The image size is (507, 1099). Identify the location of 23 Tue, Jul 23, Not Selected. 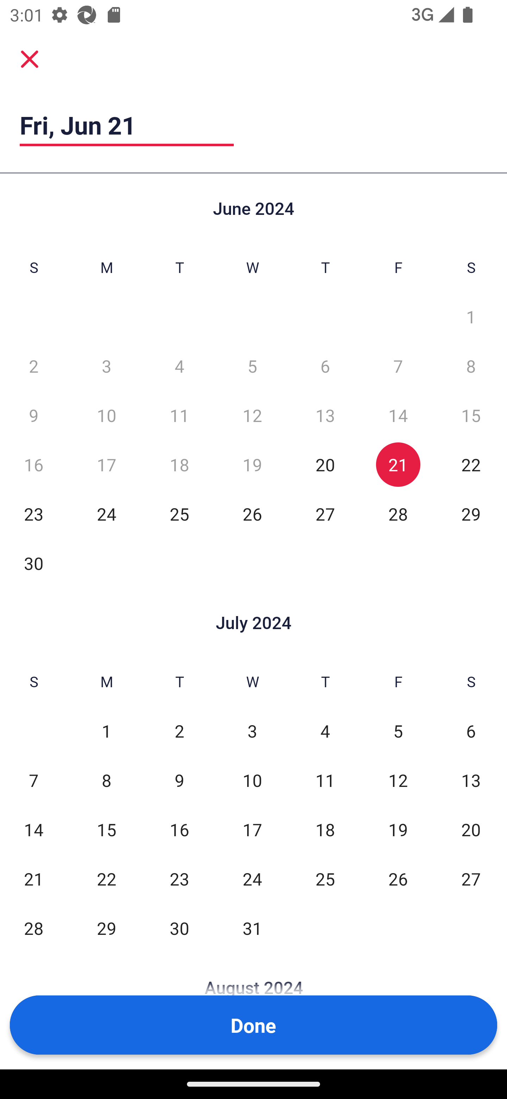
(180, 878).